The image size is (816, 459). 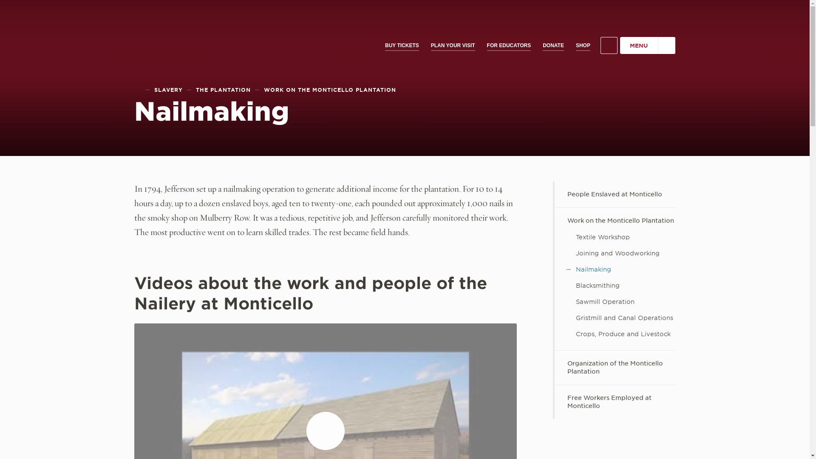 What do you see at coordinates (615, 334) in the screenshot?
I see `Crops, Produce and Livestock` at bounding box center [615, 334].